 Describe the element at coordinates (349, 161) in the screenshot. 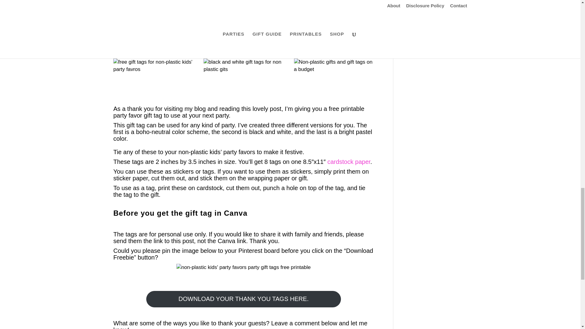

I see `cardstock paper` at that location.